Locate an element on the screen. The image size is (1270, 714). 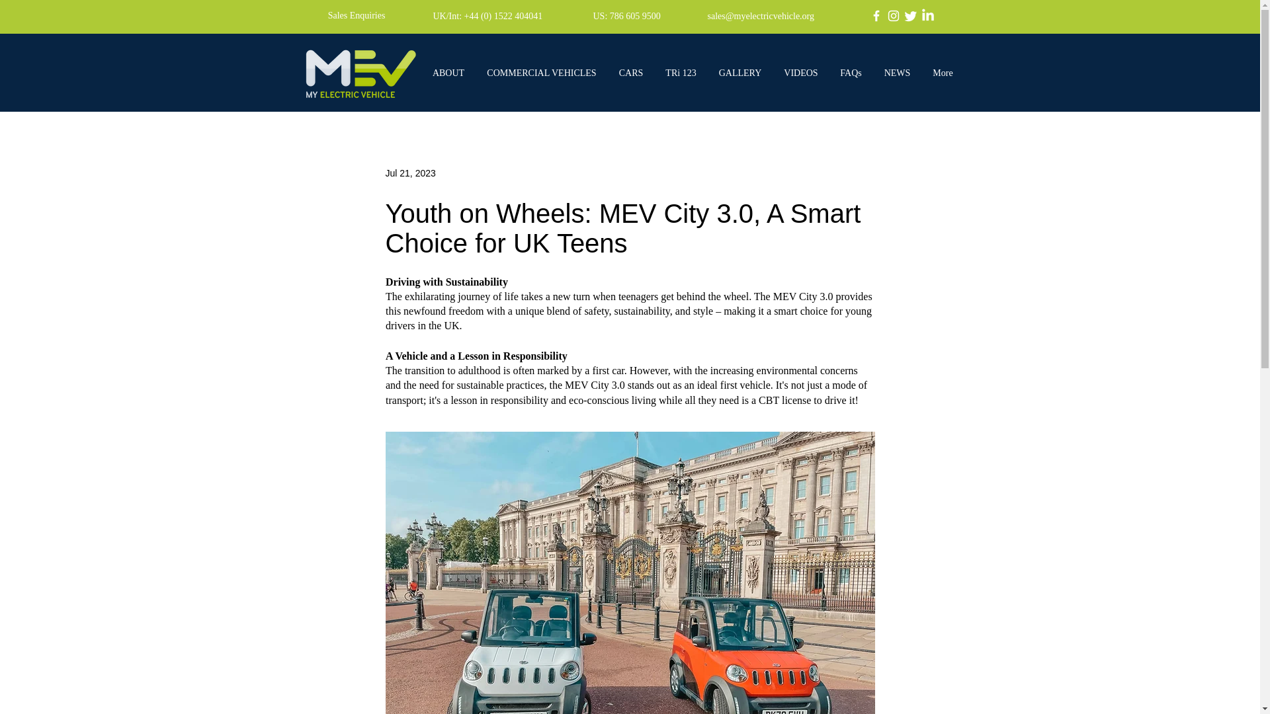
CARS is located at coordinates (630, 73).